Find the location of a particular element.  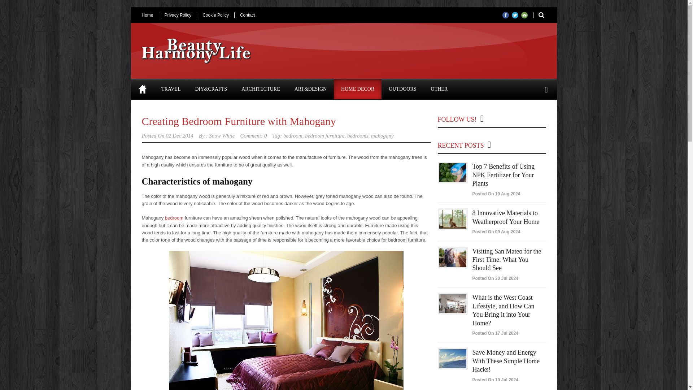

TRAVEL is located at coordinates (171, 89).